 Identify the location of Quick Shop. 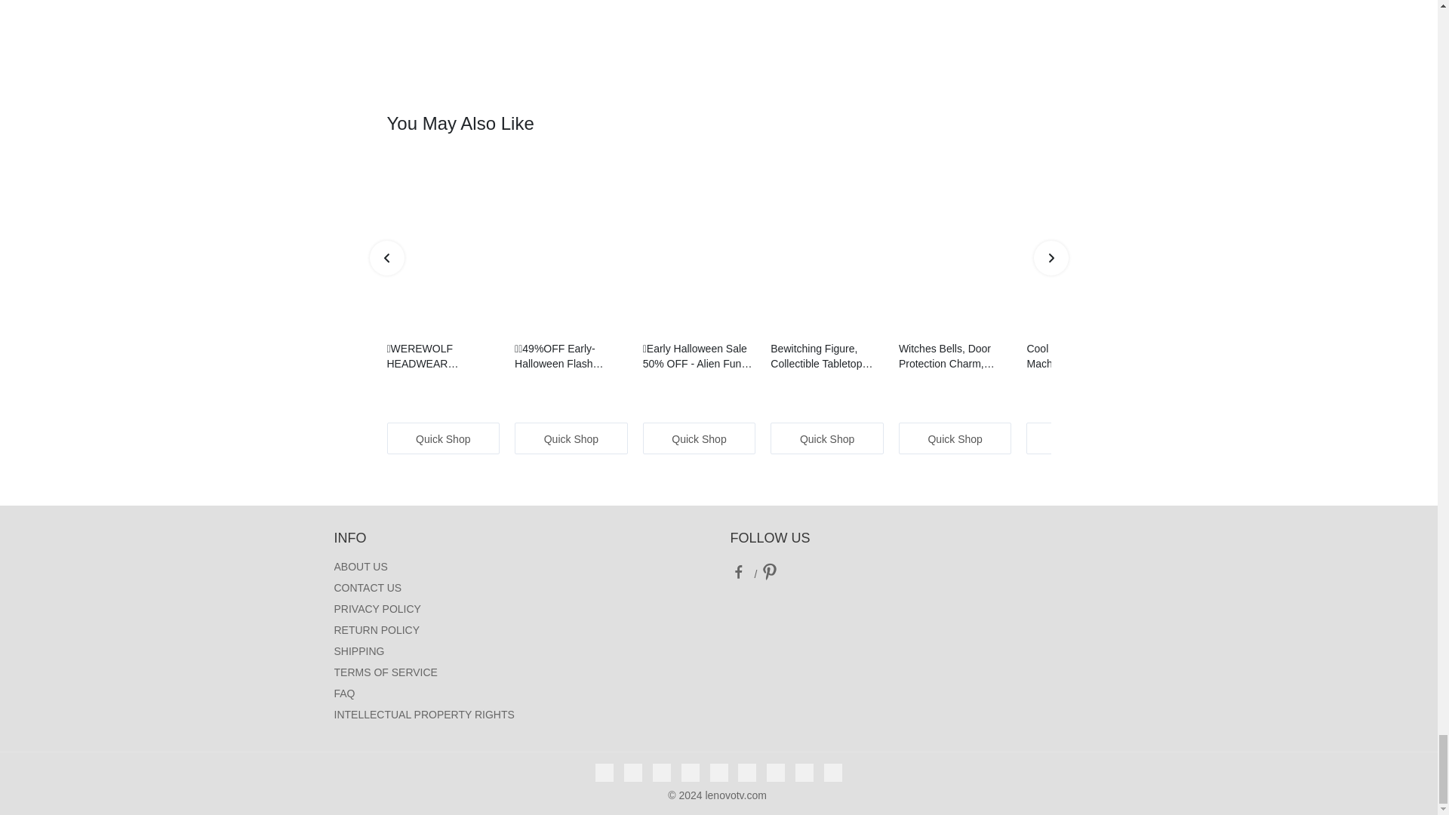
(1082, 438).